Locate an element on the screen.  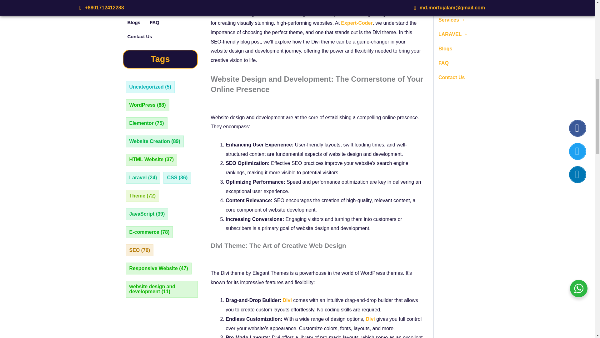
Services is located at coordinates (139, 8).